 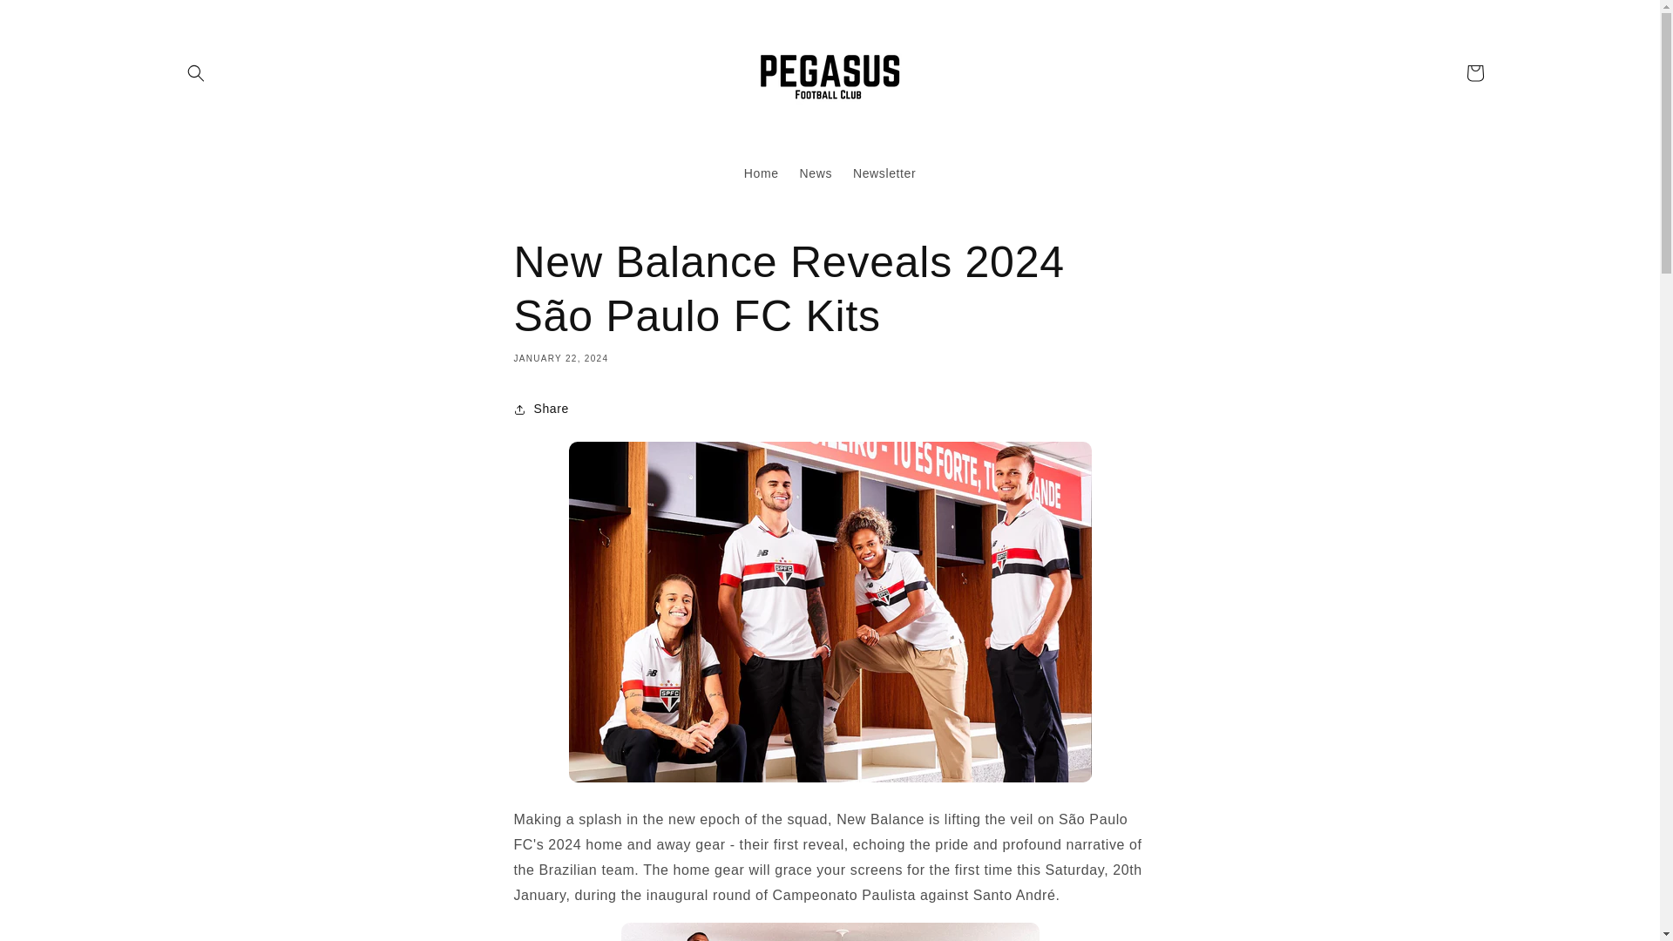 What do you see at coordinates (816, 173) in the screenshot?
I see `News` at bounding box center [816, 173].